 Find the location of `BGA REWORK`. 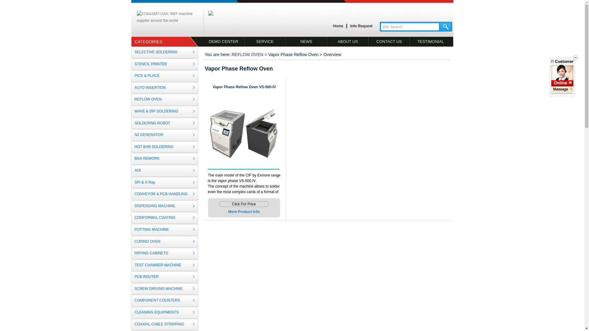

BGA REWORK is located at coordinates (165, 159).